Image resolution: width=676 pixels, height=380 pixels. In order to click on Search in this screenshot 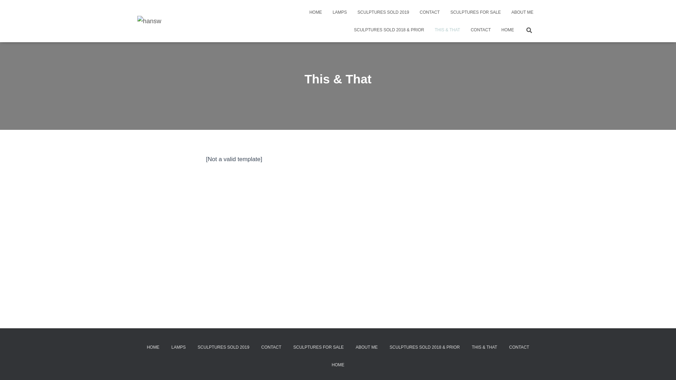, I will do `click(8, 8)`.